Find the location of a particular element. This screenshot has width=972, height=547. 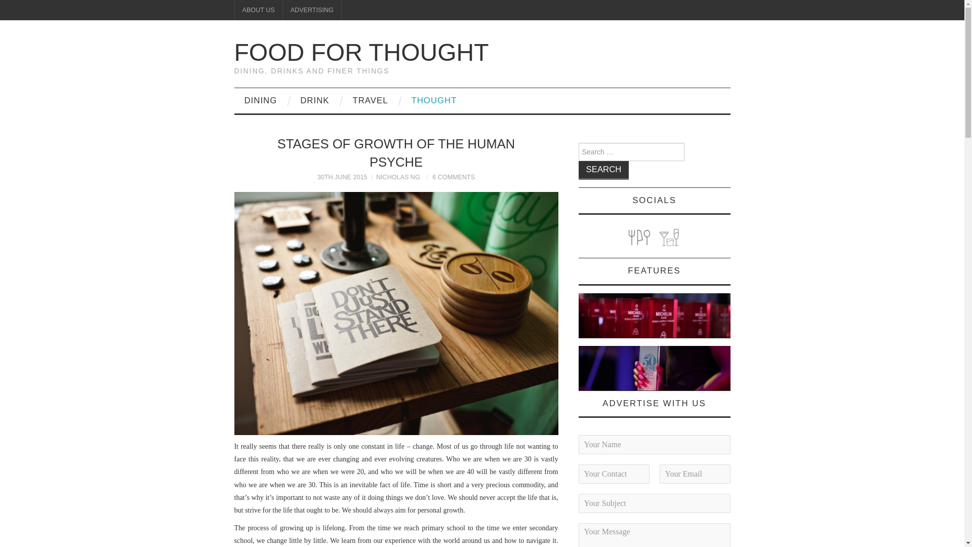

30TH JUNE 2015 is located at coordinates (342, 177).